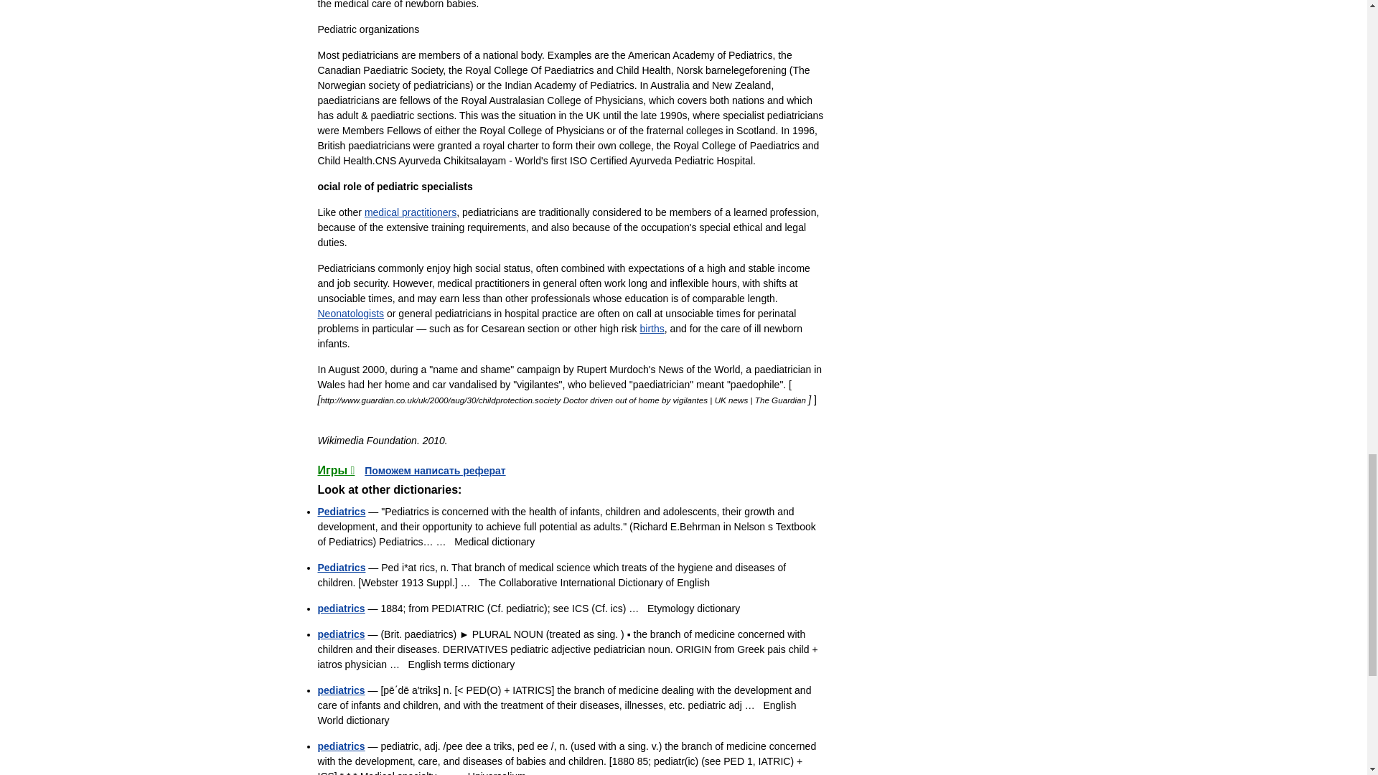 The width and height of the screenshot is (1378, 775). I want to click on births, so click(652, 329).